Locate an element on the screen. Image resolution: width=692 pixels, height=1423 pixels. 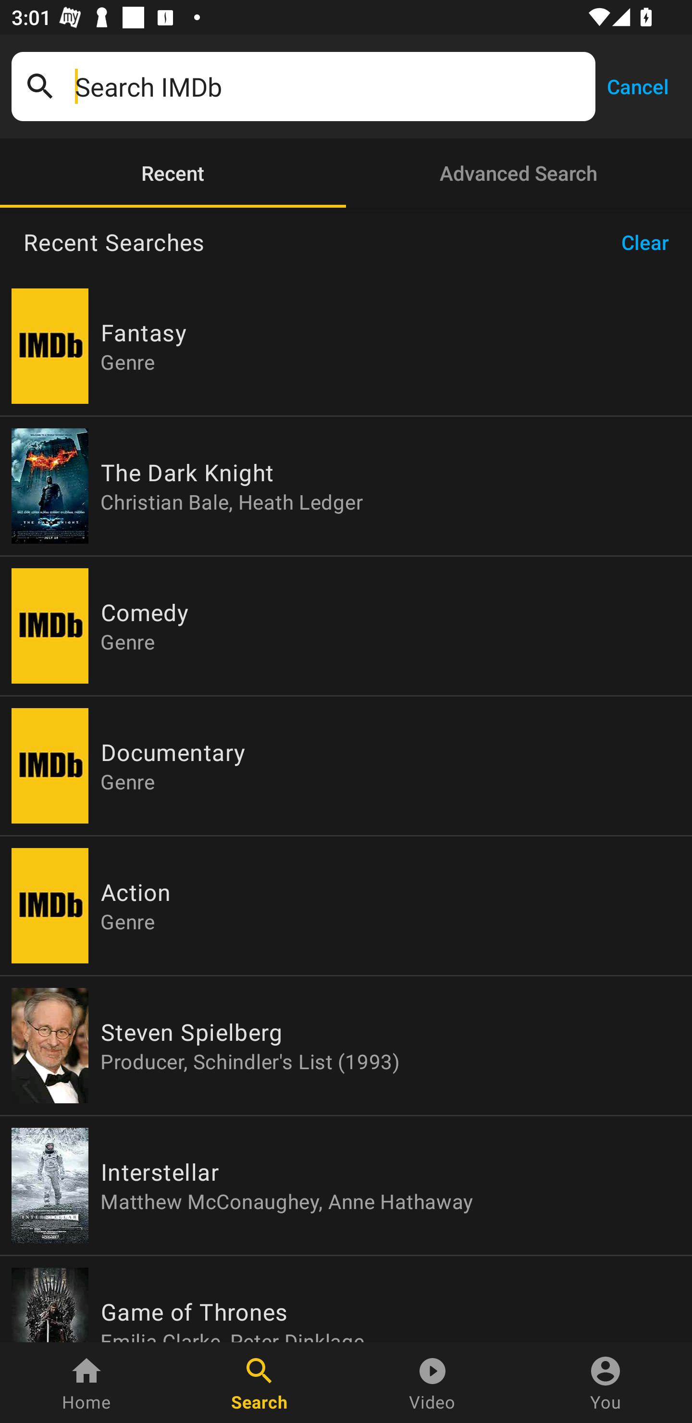
The Dark Knight Christian Bale, Heath Ledger is located at coordinates (346, 486).